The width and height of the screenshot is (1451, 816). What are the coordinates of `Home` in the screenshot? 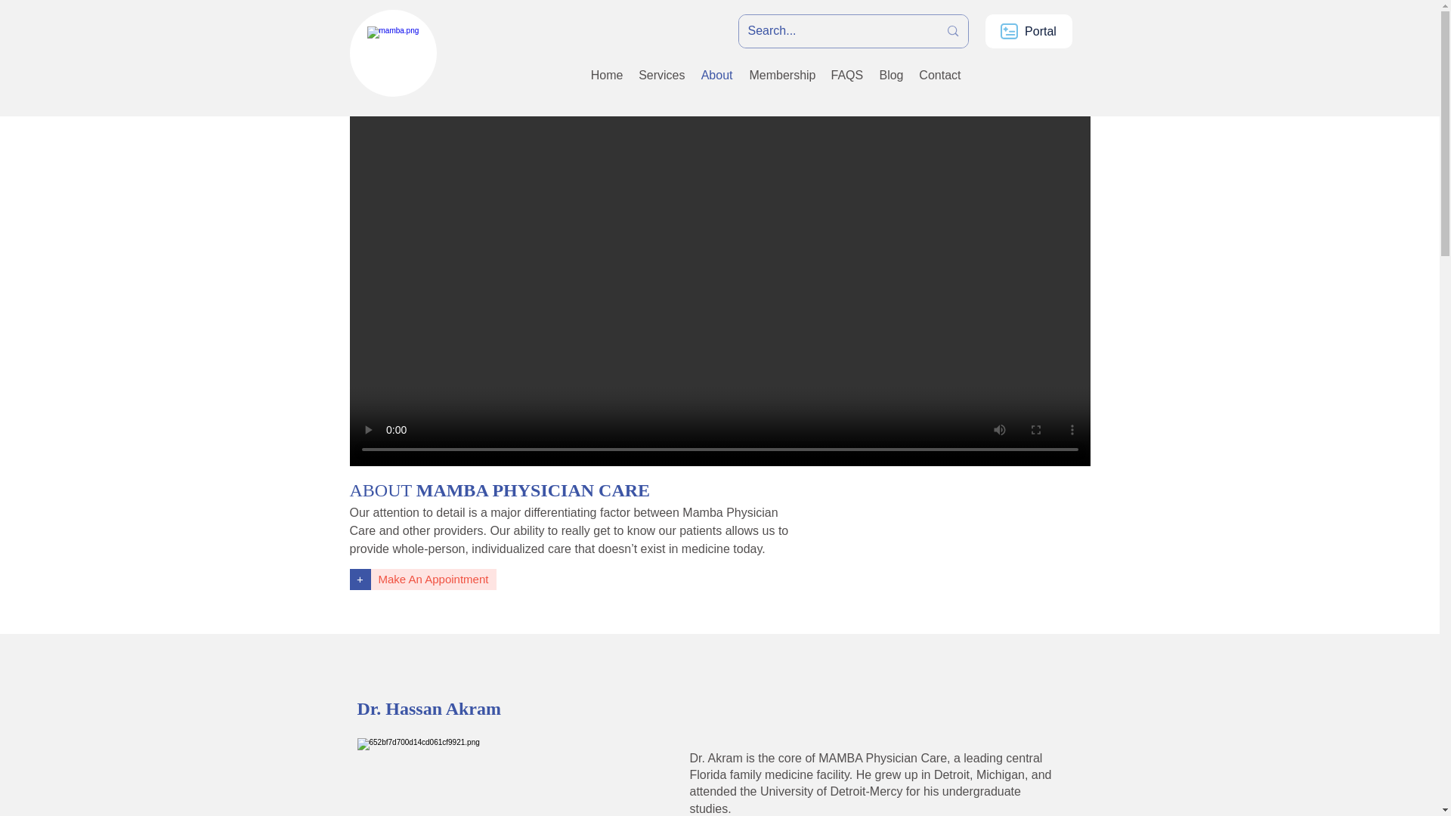 It's located at (607, 76).